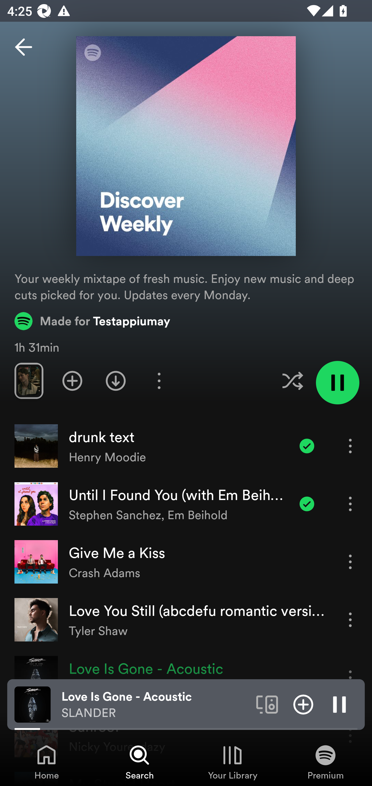 The height and width of the screenshot is (786, 372). Describe the element at coordinates (339, 704) in the screenshot. I see `Pause` at that location.